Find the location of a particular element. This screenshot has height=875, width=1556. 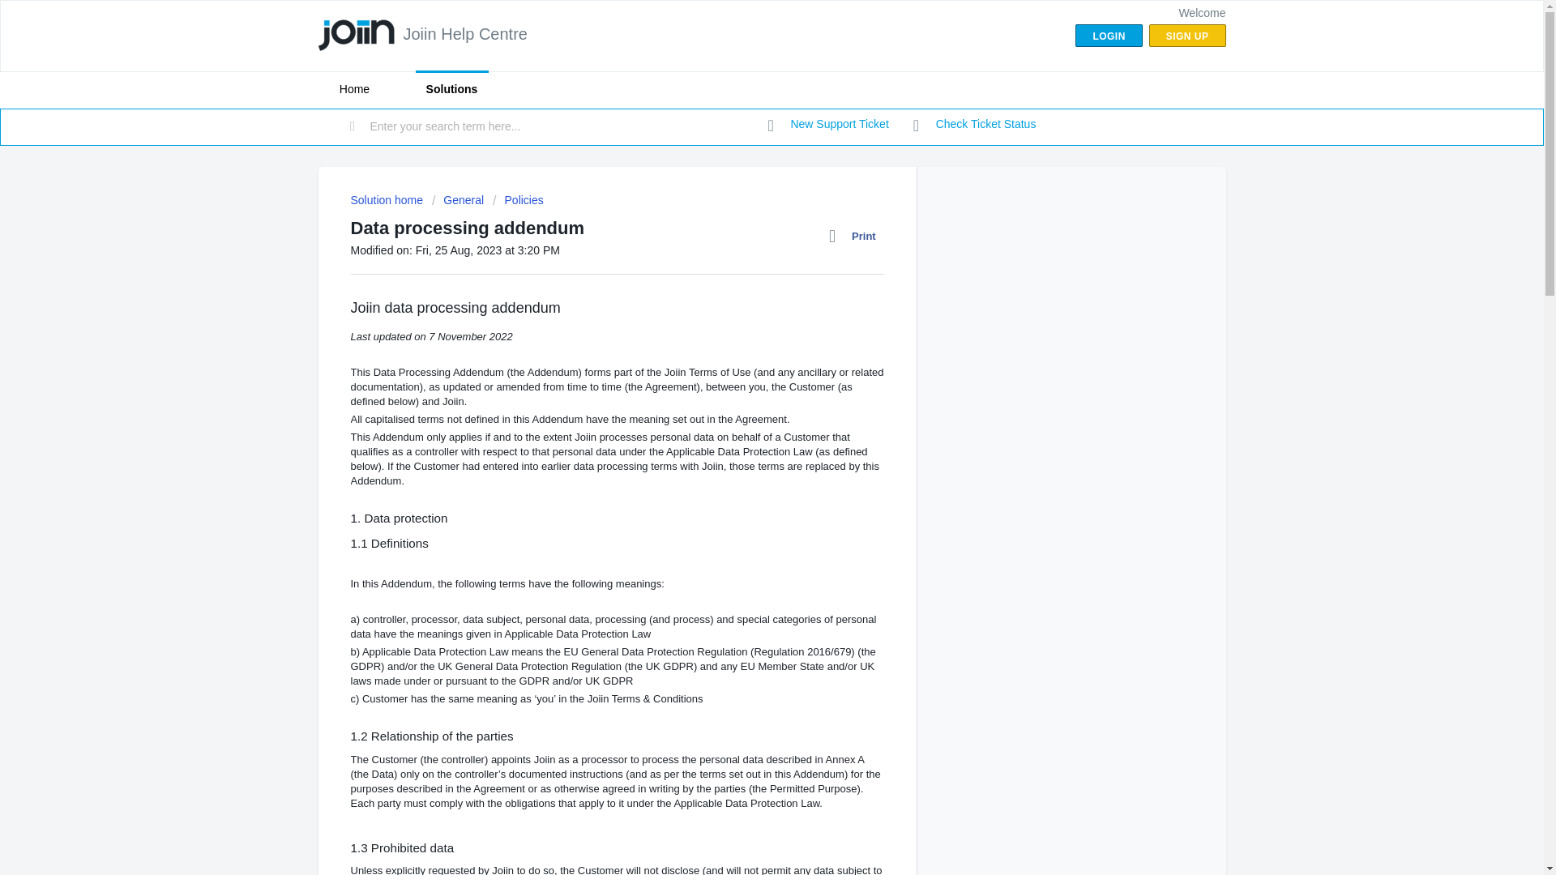

Policies is located at coordinates (518, 199).